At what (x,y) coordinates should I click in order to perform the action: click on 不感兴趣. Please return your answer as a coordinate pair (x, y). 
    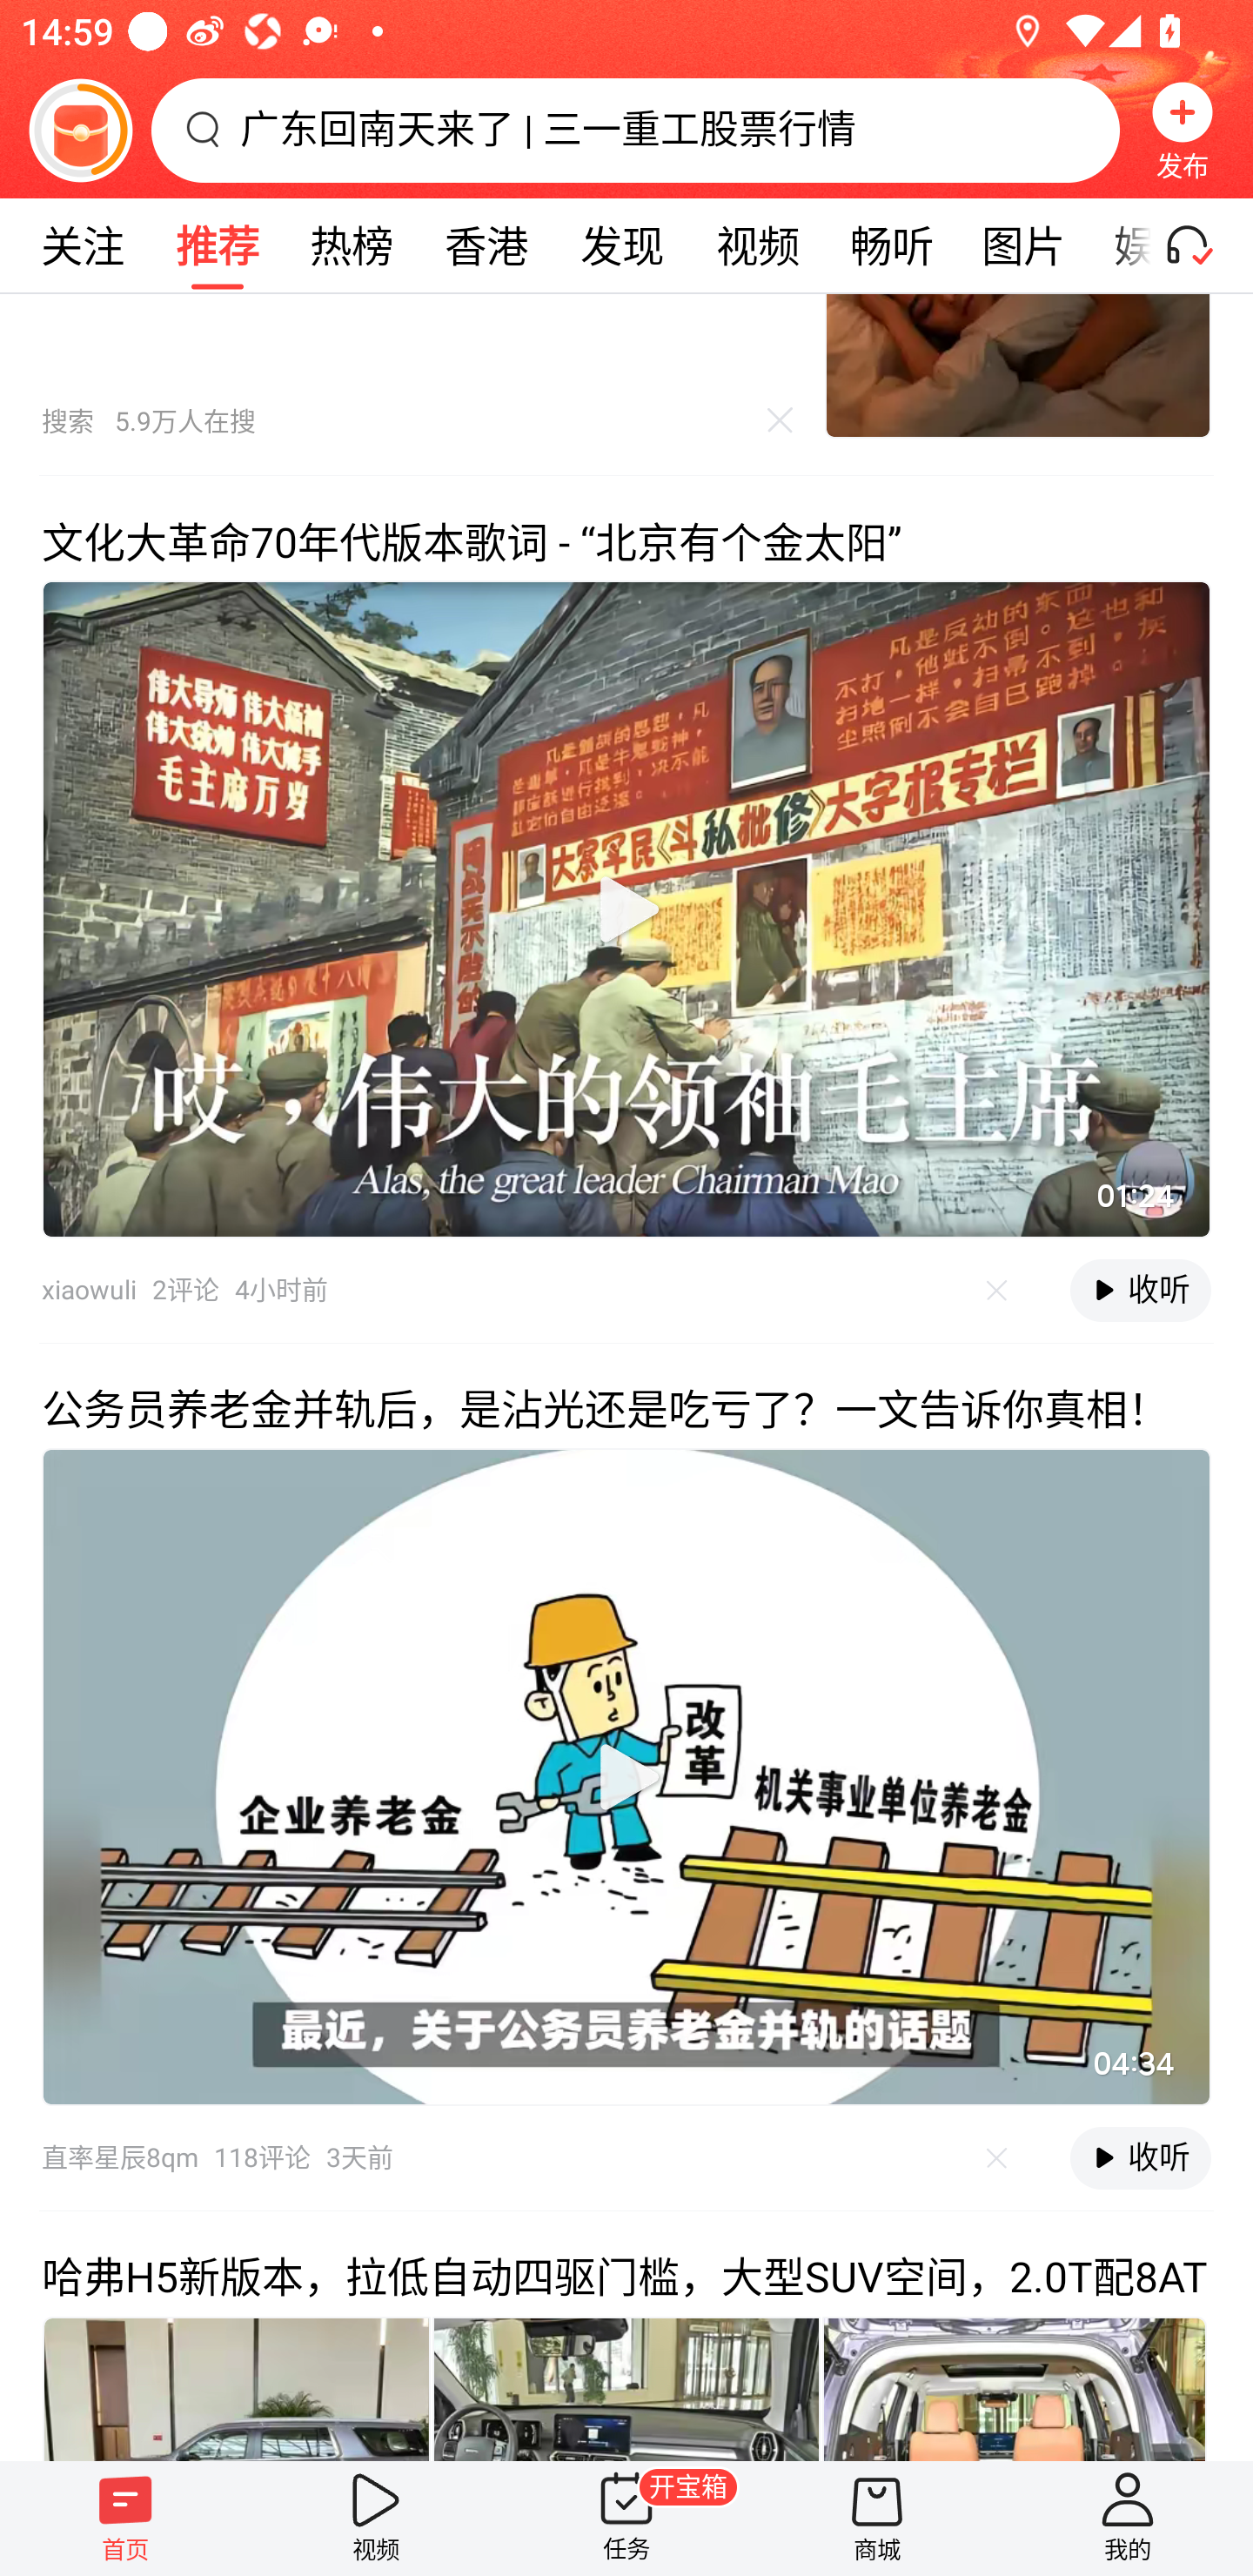
    Looking at the image, I should click on (997, 2158).